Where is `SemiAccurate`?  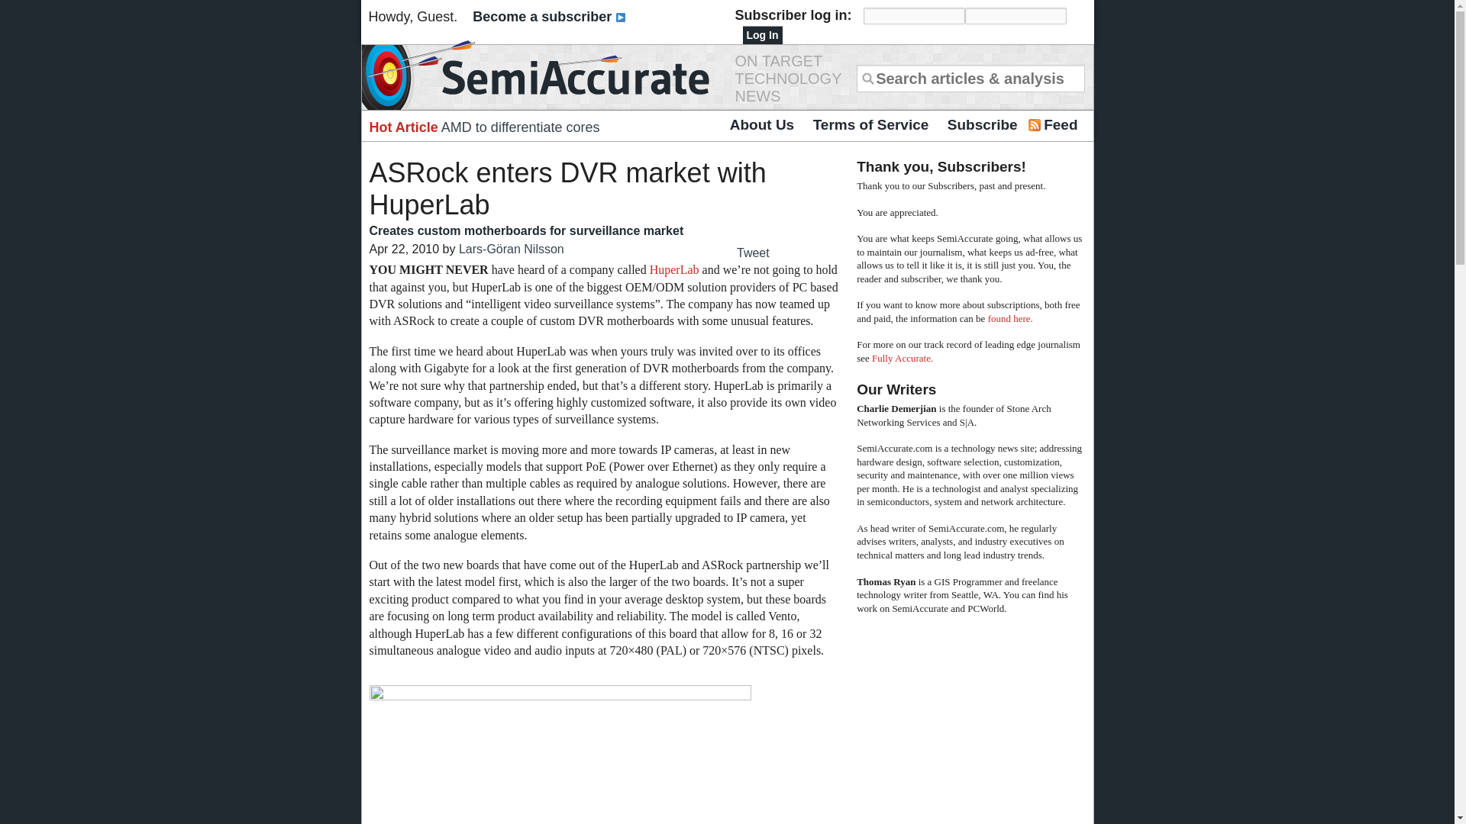 SemiAccurate is located at coordinates (542, 75).